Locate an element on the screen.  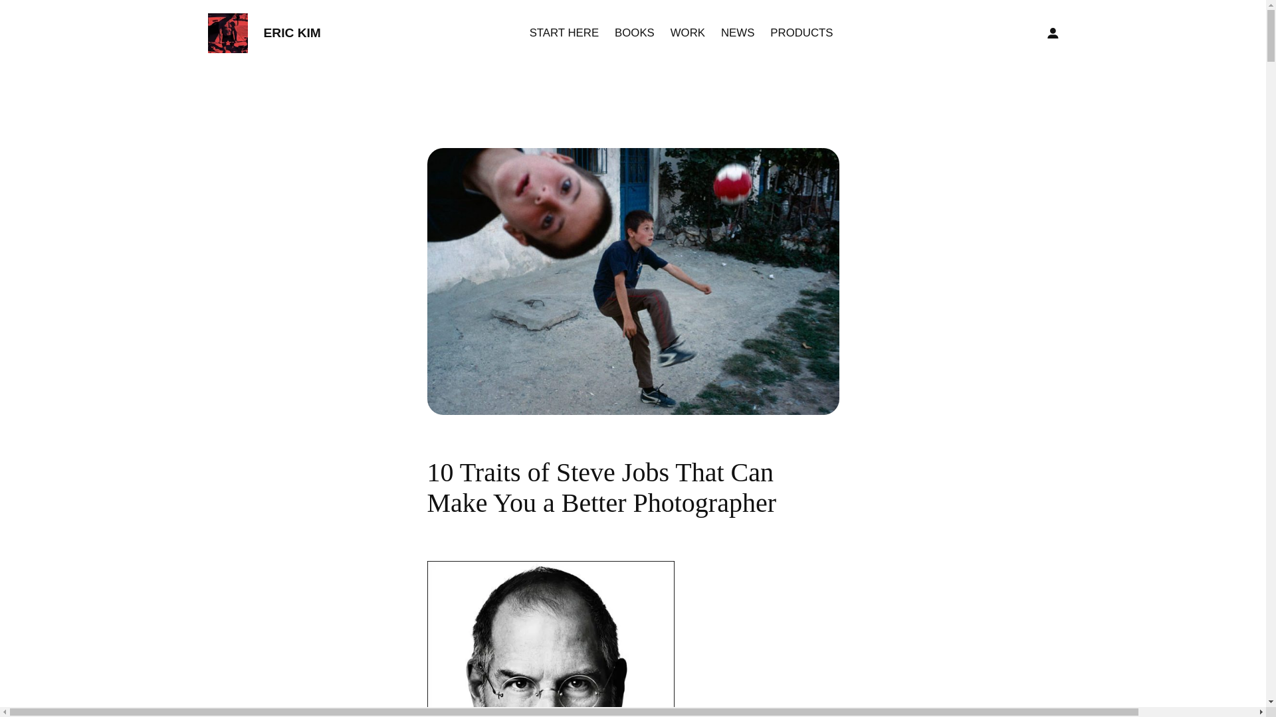
NEWS is located at coordinates (737, 33).